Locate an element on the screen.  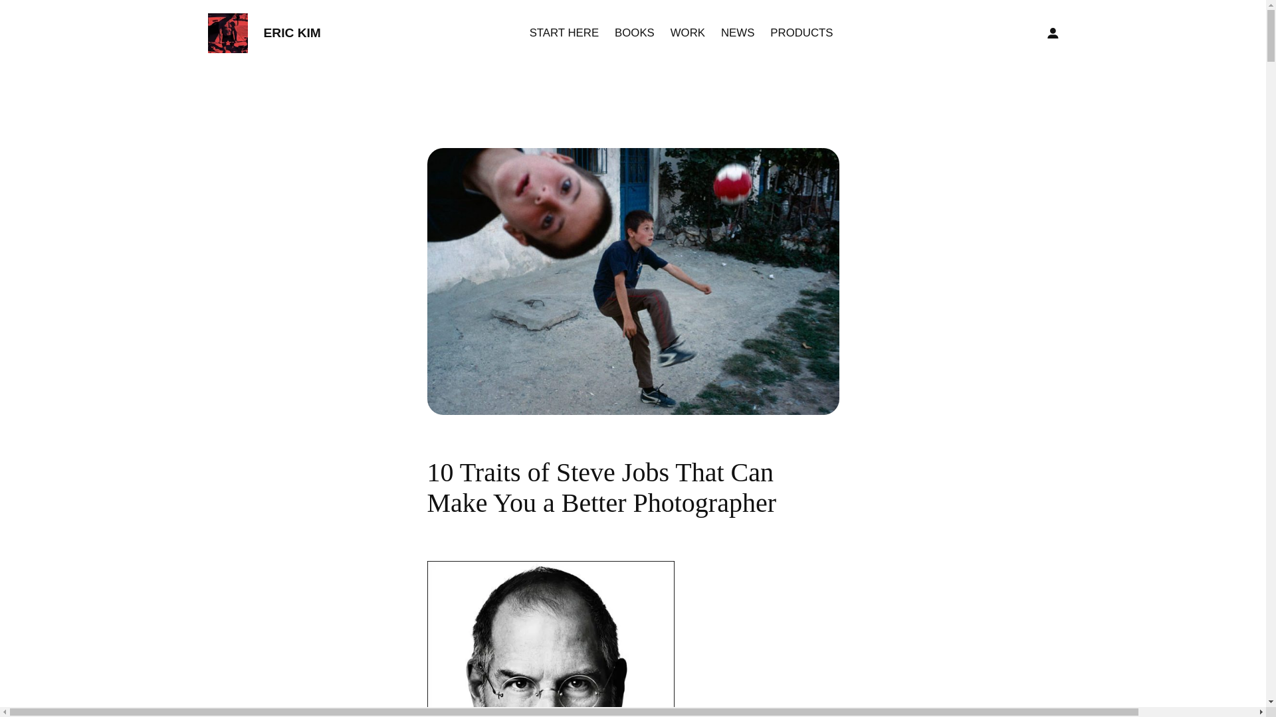
NEWS is located at coordinates (737, 33).